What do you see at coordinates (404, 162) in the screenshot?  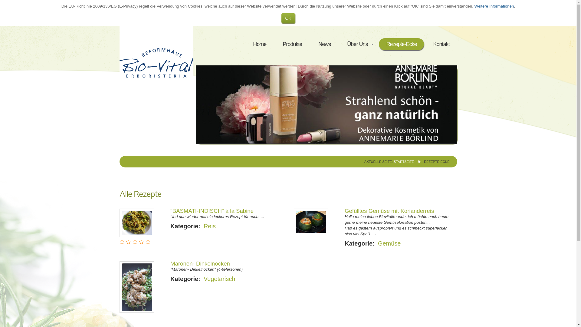 I see `STARTSEITE` at bounding box center [404, 162].